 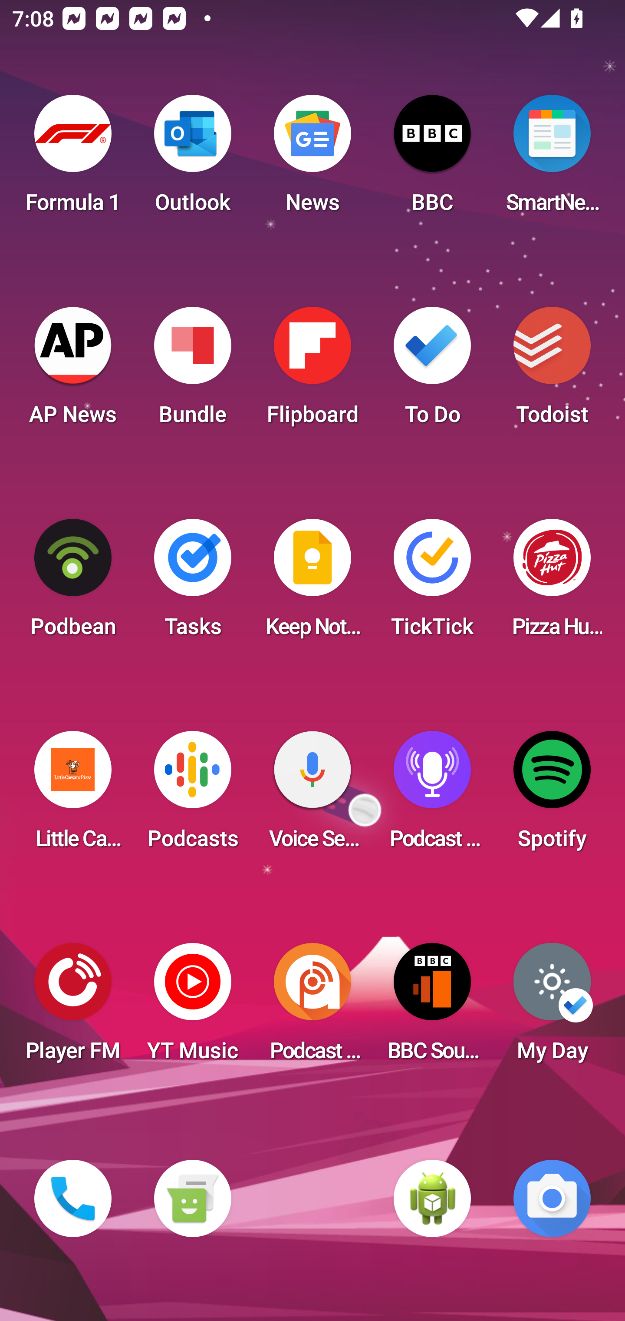 I want to click on WebView Browser Tester, so click(x=432, y=1198).